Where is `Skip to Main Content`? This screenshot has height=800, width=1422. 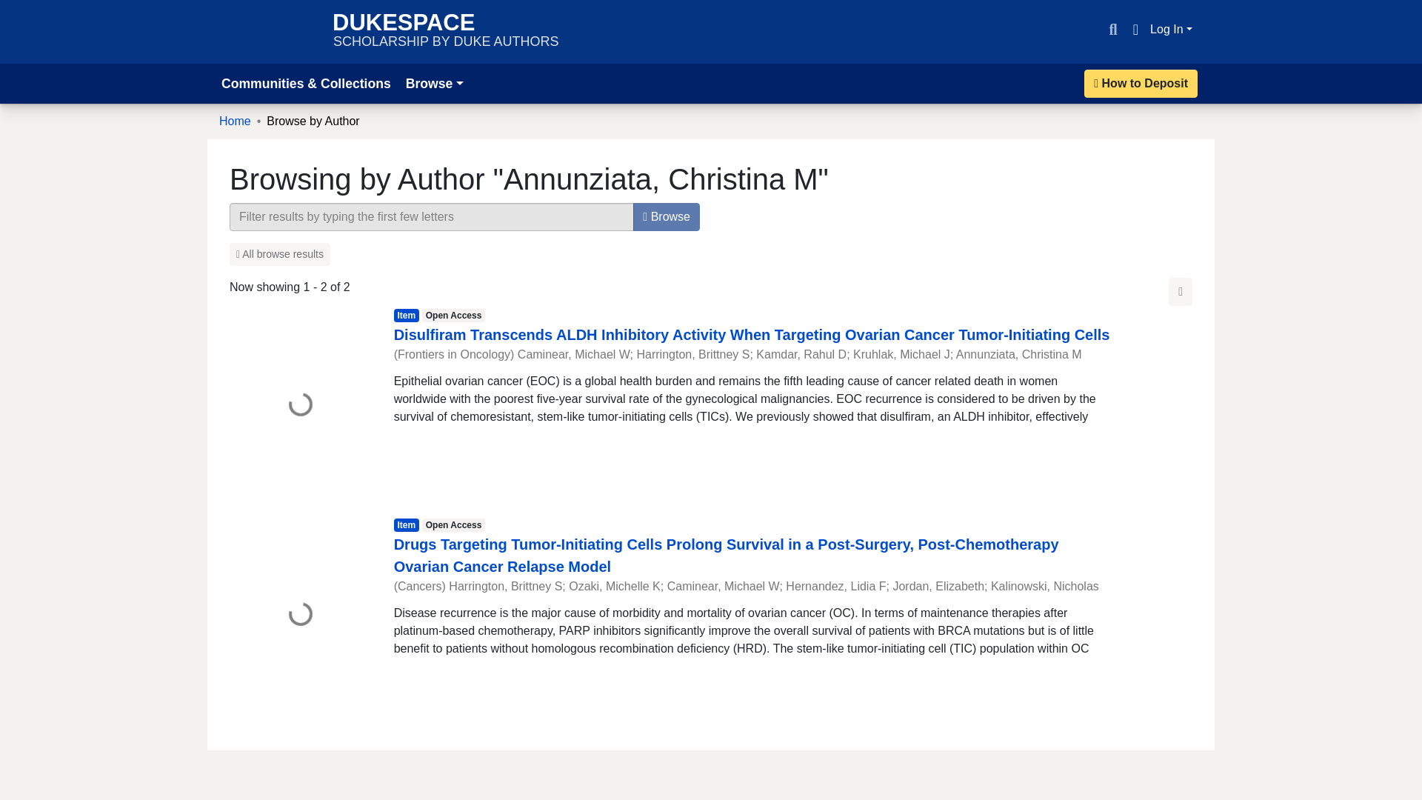 Skip to Main Content is located at coordinates (1181, 291).